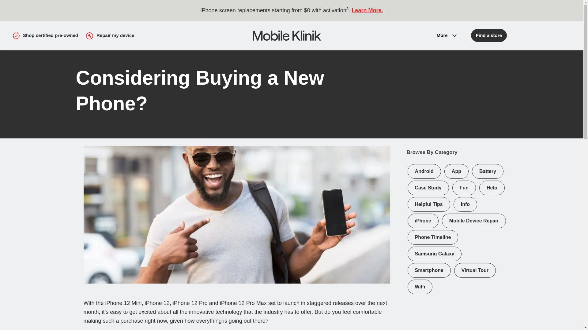 This screenshot has width=588, height=330. I want to click on Repair my device, so click(110, 35).